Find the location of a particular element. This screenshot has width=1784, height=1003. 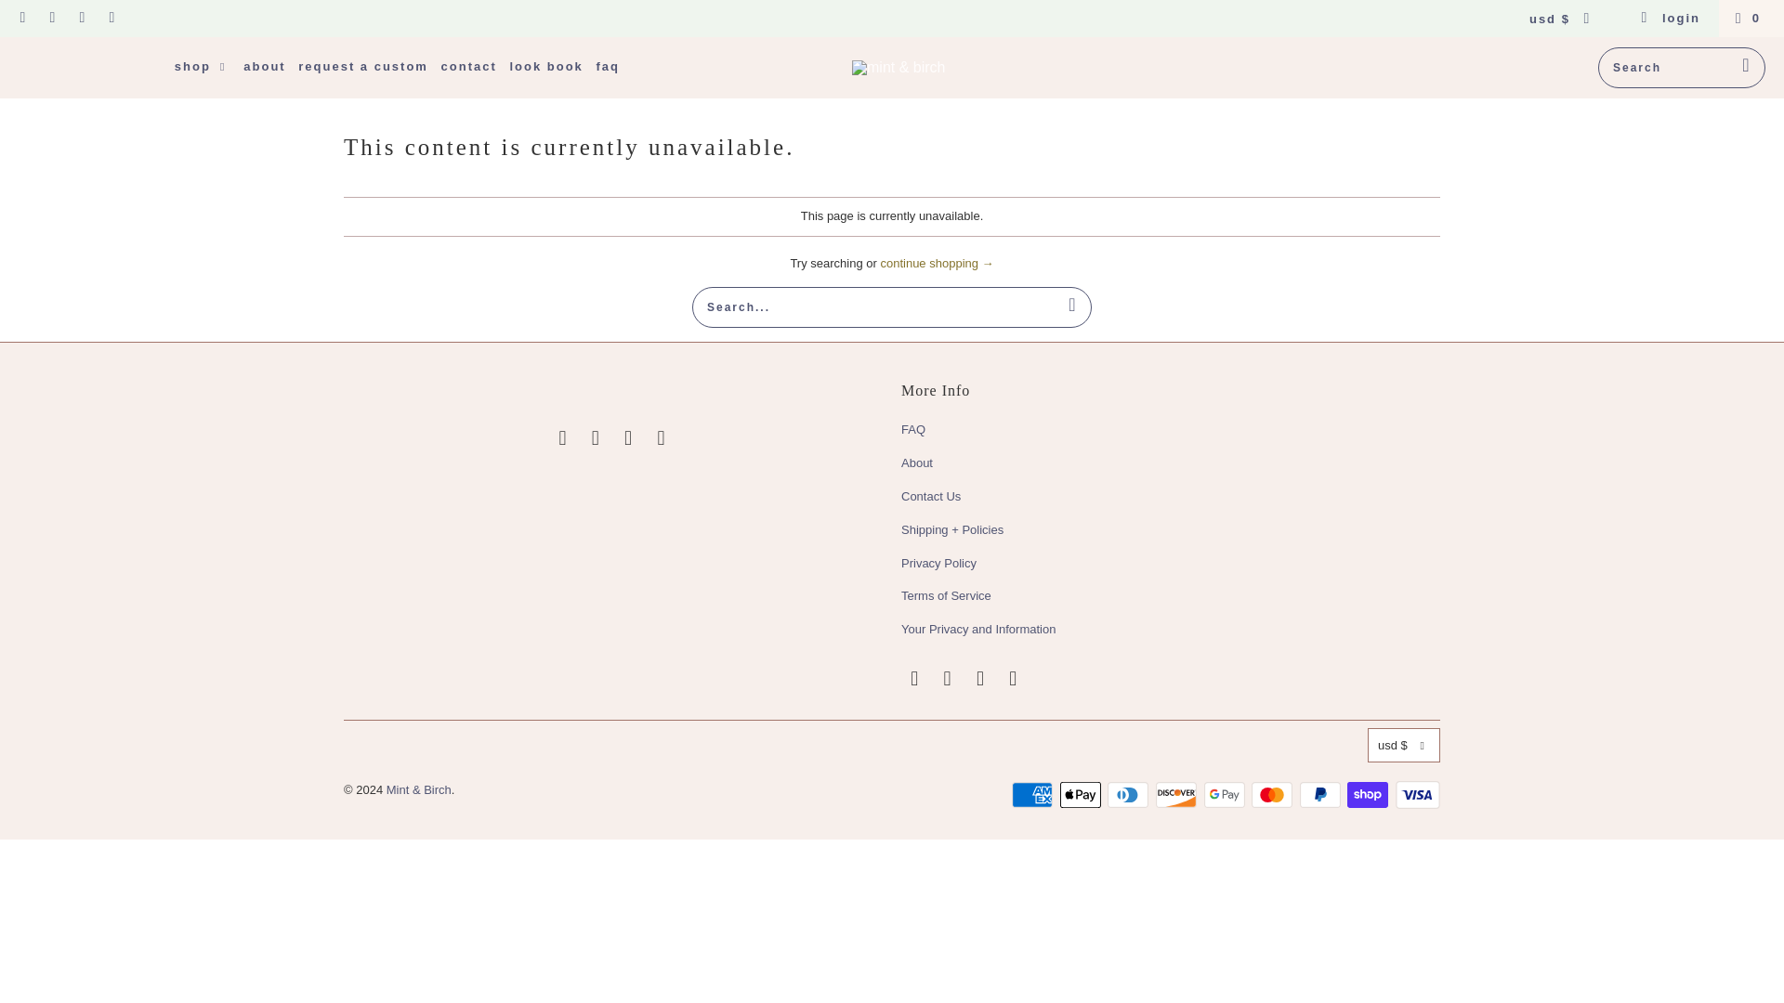

Discover is located at coordinates (1178, 795).